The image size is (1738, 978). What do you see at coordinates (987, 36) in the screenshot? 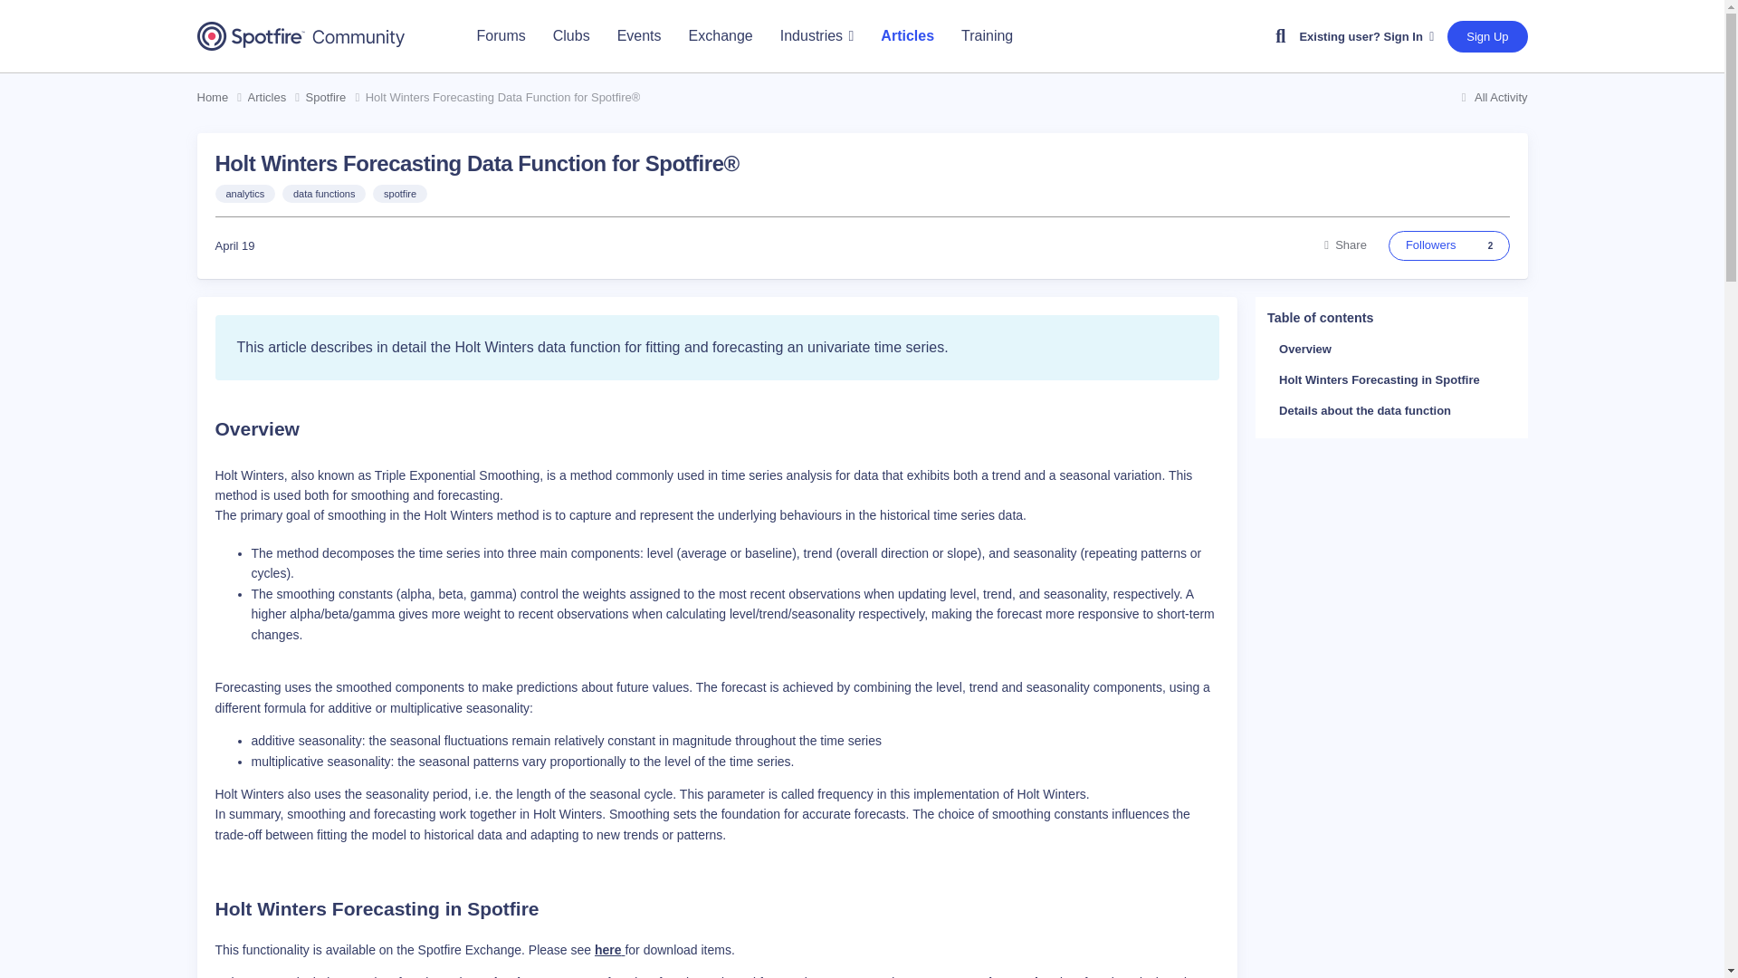
I see `Training` at bounding box center [987, 36].